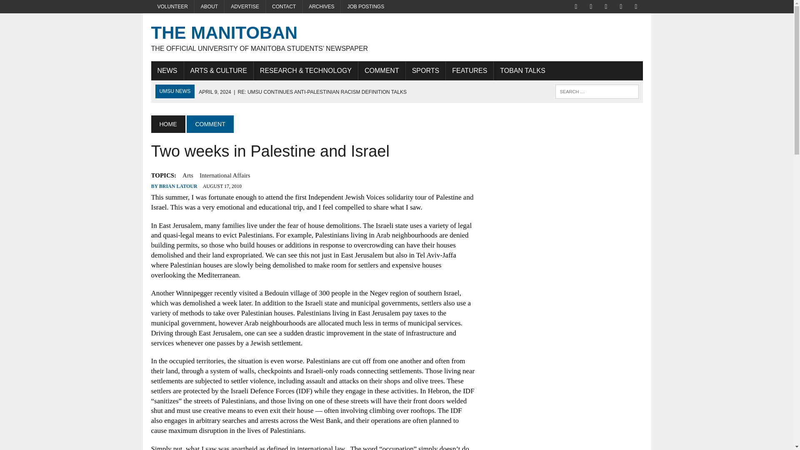  Describe the element at coordinates (365, 7) in the screenshot. I see `JOB POSTINGS` at that location.